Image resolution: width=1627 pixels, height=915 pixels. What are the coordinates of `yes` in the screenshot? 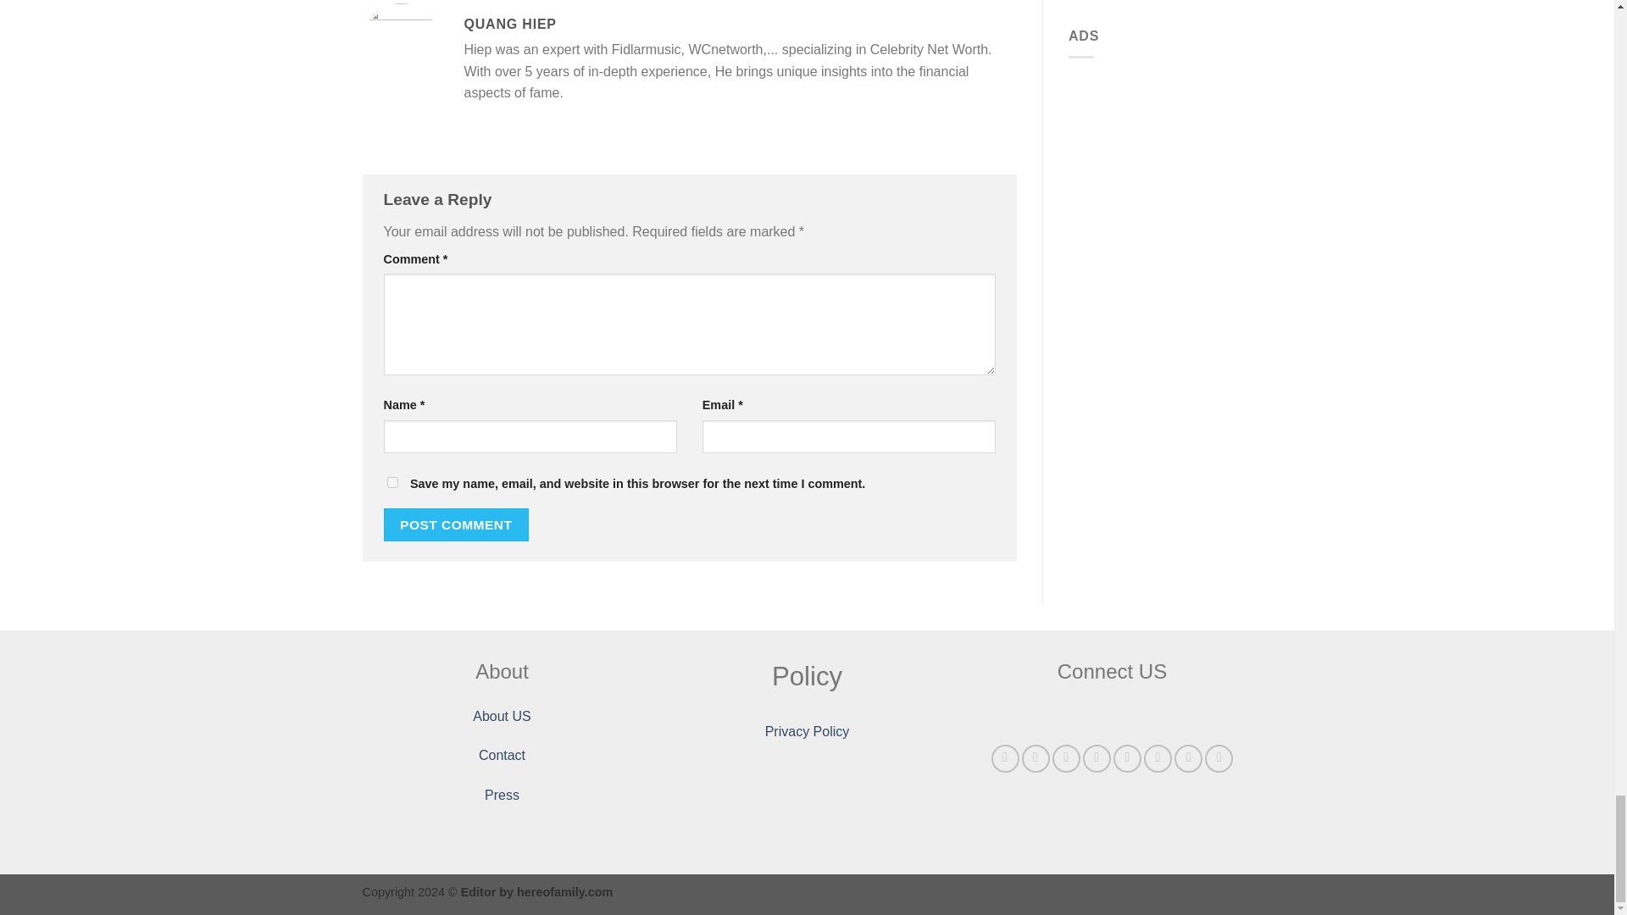 It's located at (391, 481).